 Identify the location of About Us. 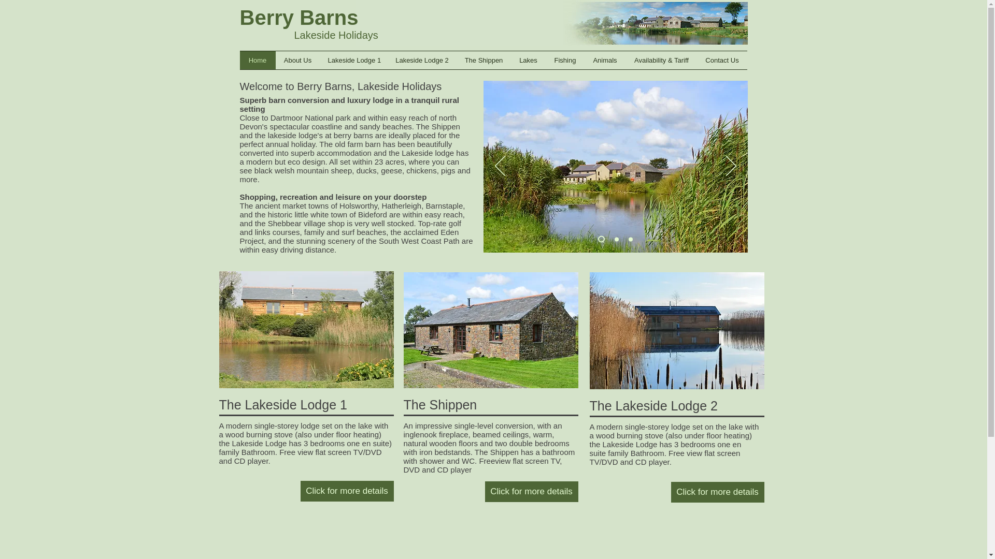
(297, 60).